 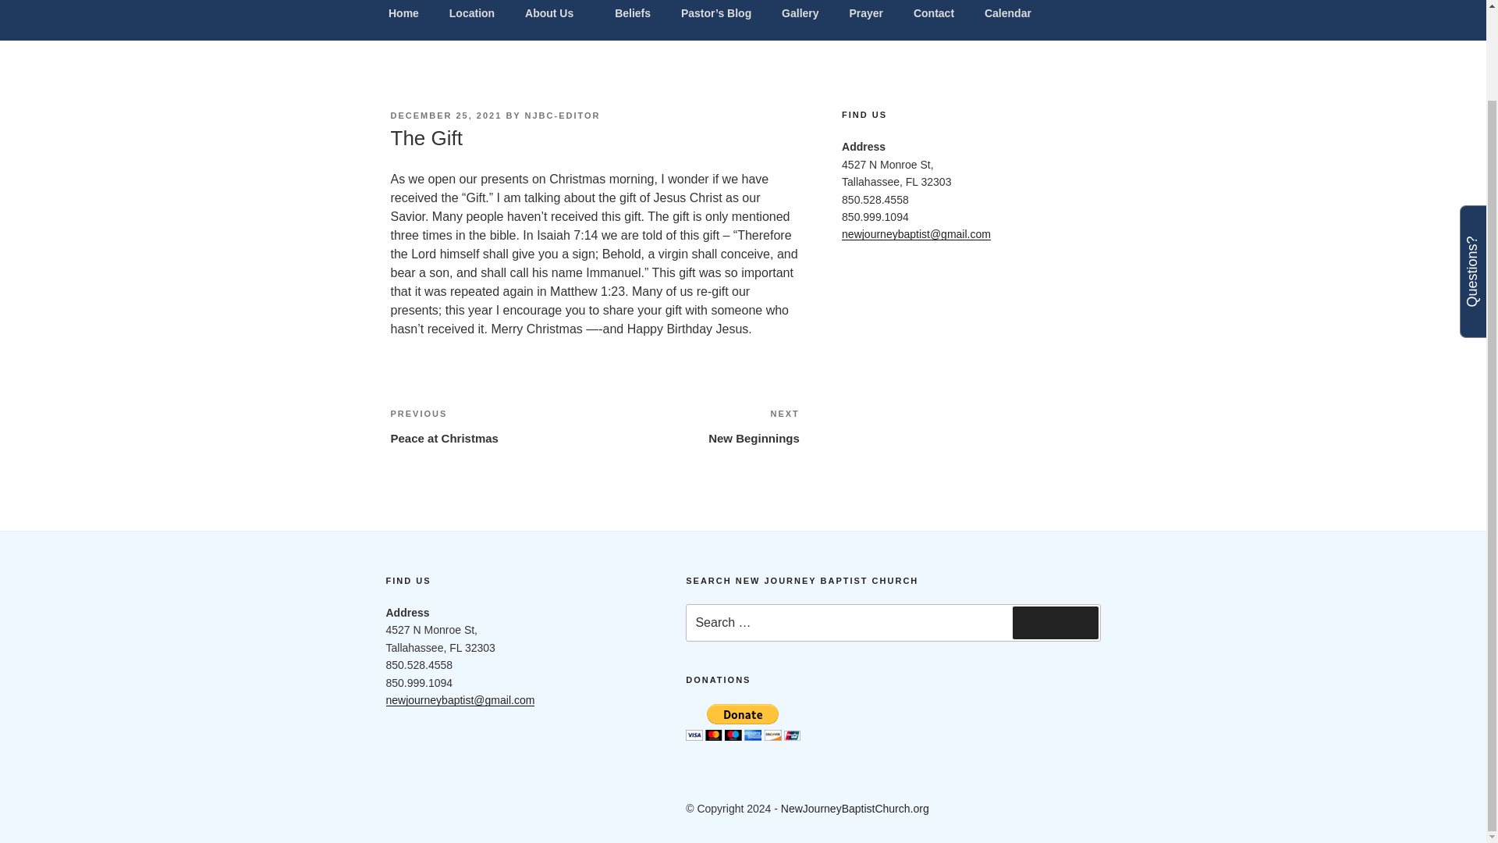 I want to click on Location, so click(x=800, y=16).